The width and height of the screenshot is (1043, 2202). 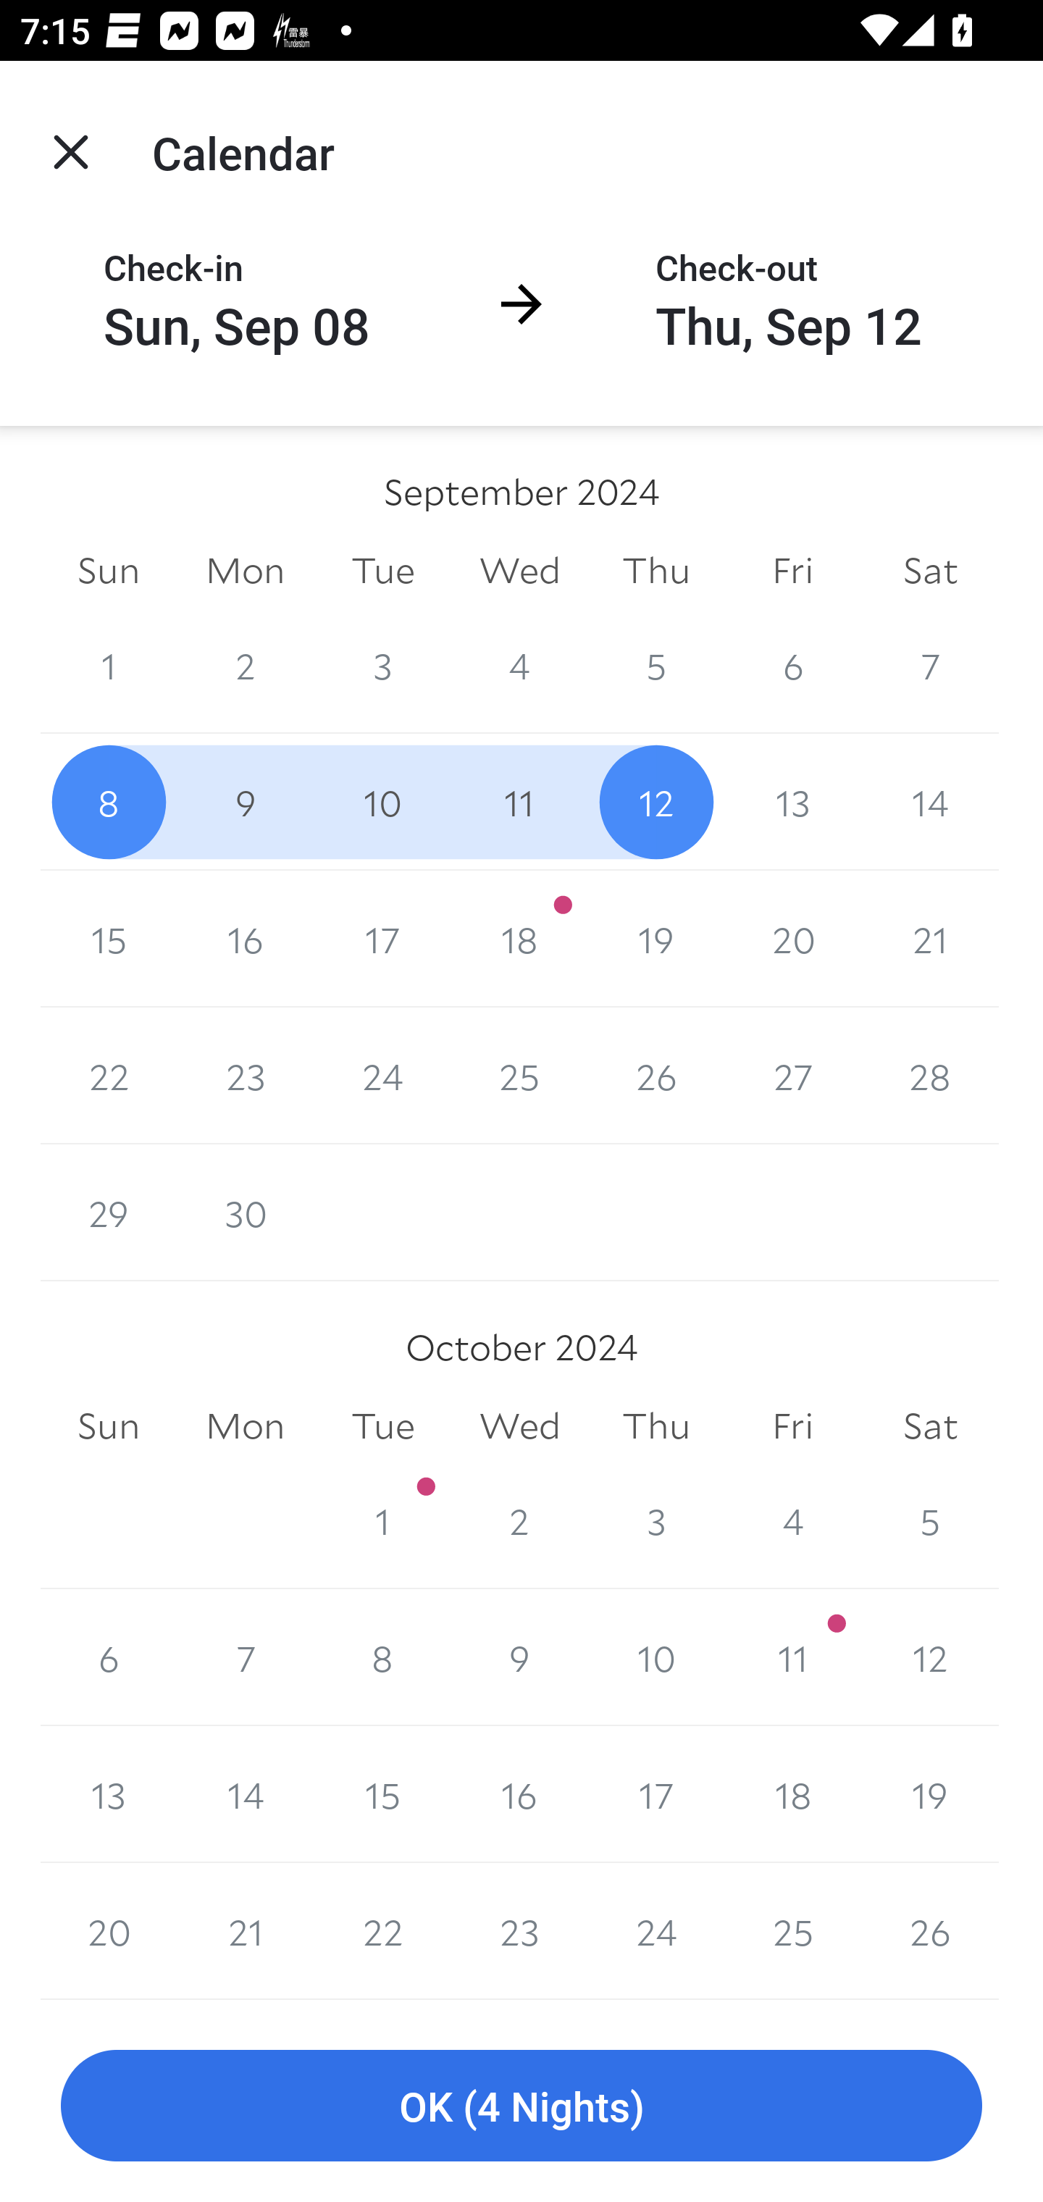 I want to click on Mon, so click(x=245, y=569).